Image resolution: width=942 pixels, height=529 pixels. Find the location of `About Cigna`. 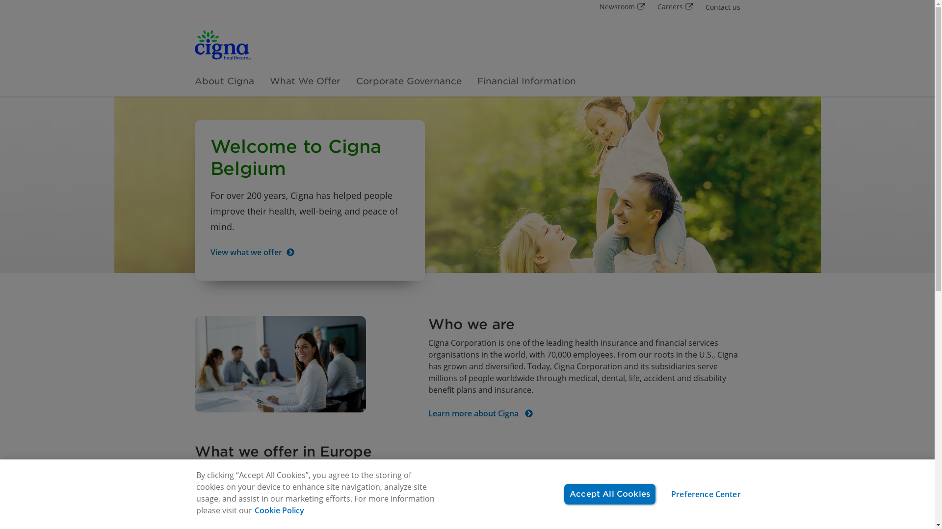

About Cigna is located at coordinates (224, 81).